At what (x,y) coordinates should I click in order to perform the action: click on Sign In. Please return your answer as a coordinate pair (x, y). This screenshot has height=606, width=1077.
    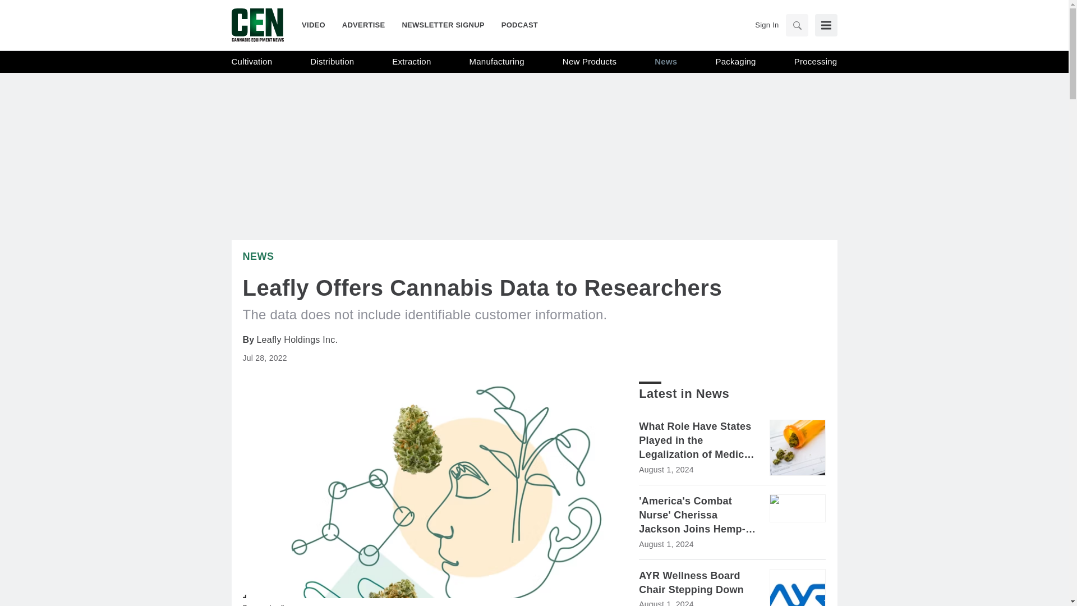
    Looking at the image, I should click on (766, 25).